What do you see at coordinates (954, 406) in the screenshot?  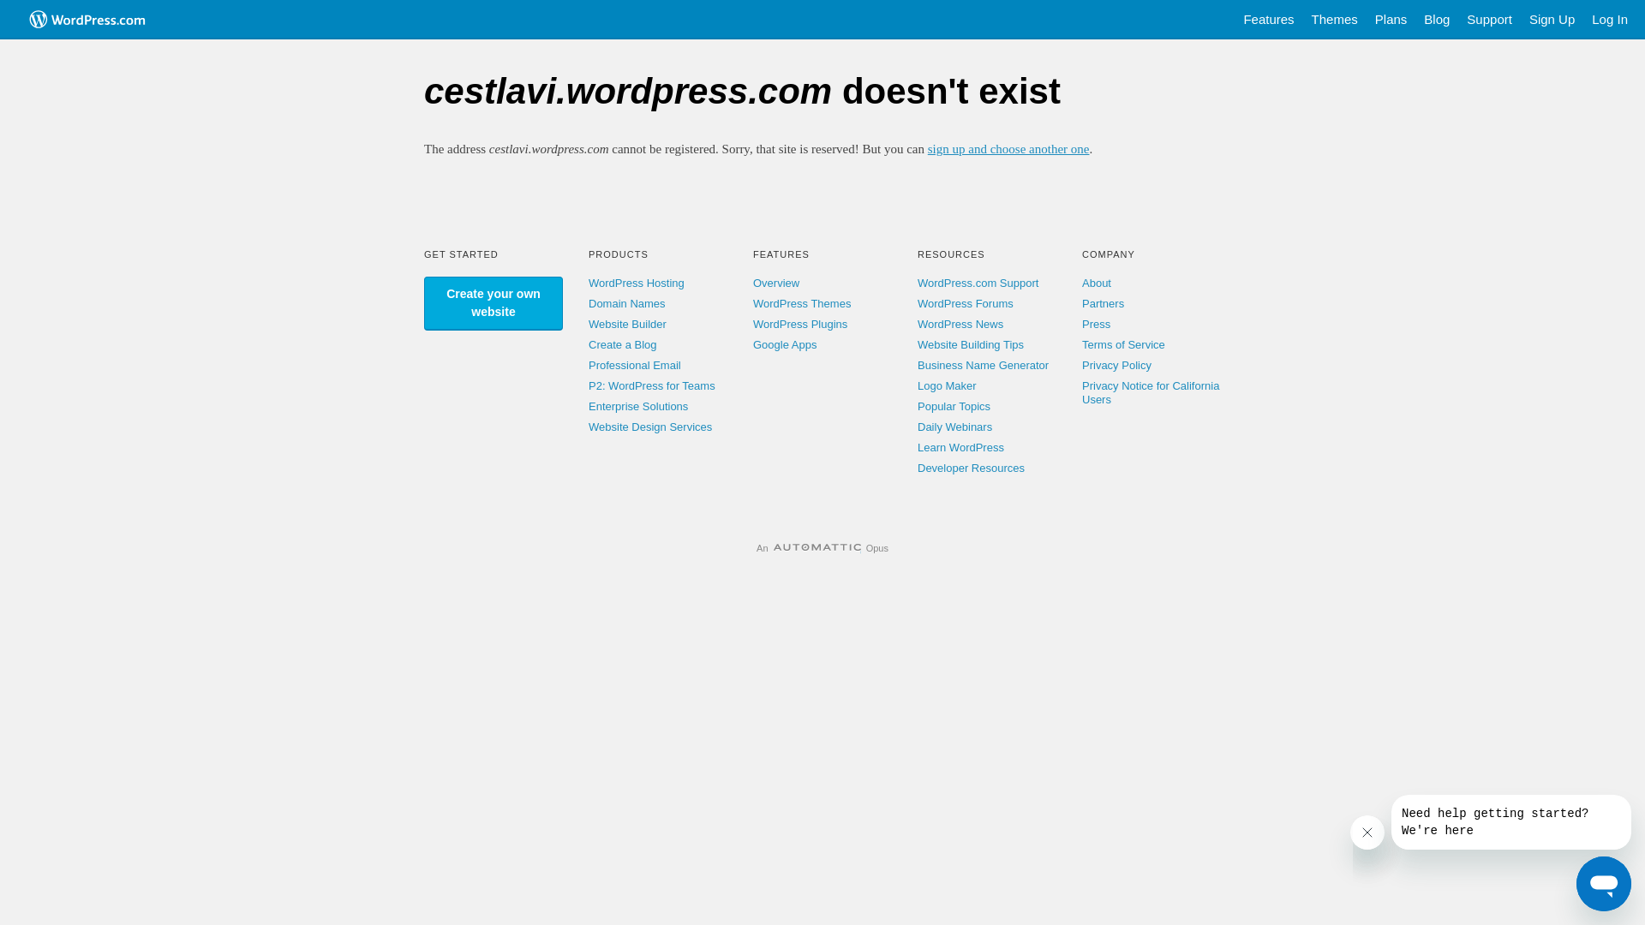 I see `Popular Topics` at bounding box center [954, 406].